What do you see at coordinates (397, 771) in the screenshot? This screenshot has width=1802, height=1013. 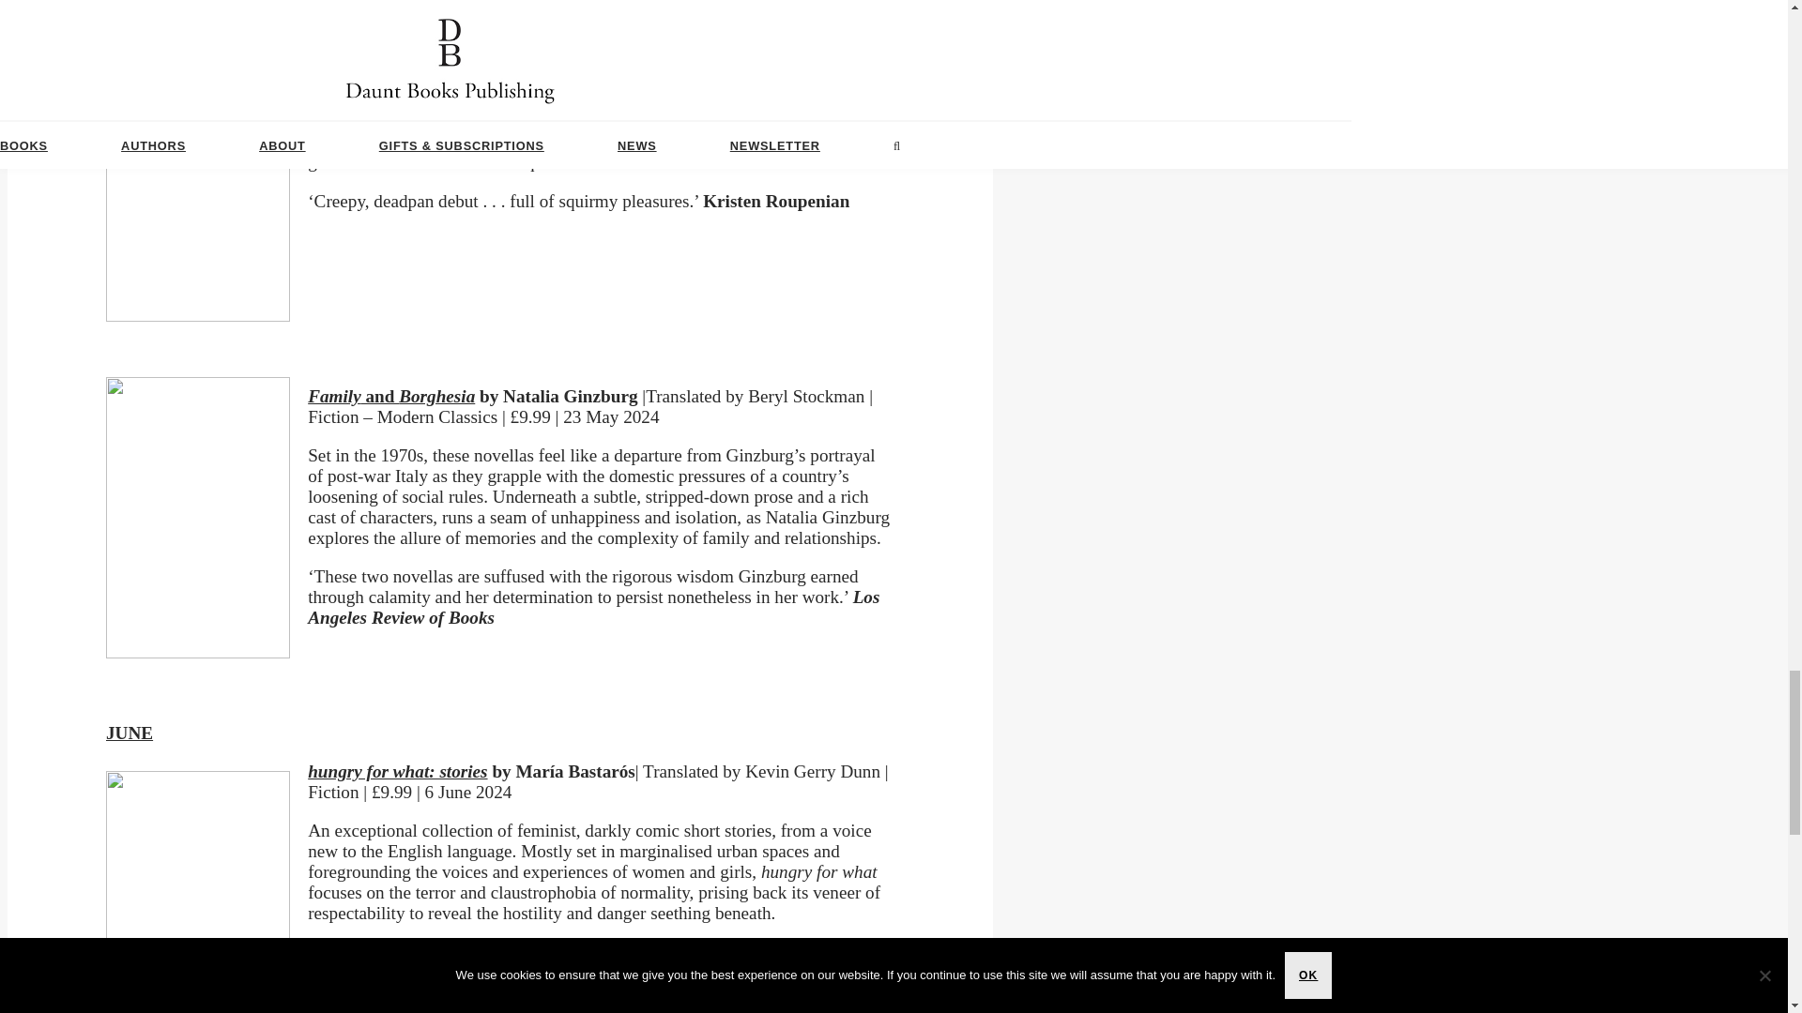 I see `hungry for what: stories` at bounding box center [397, 771].